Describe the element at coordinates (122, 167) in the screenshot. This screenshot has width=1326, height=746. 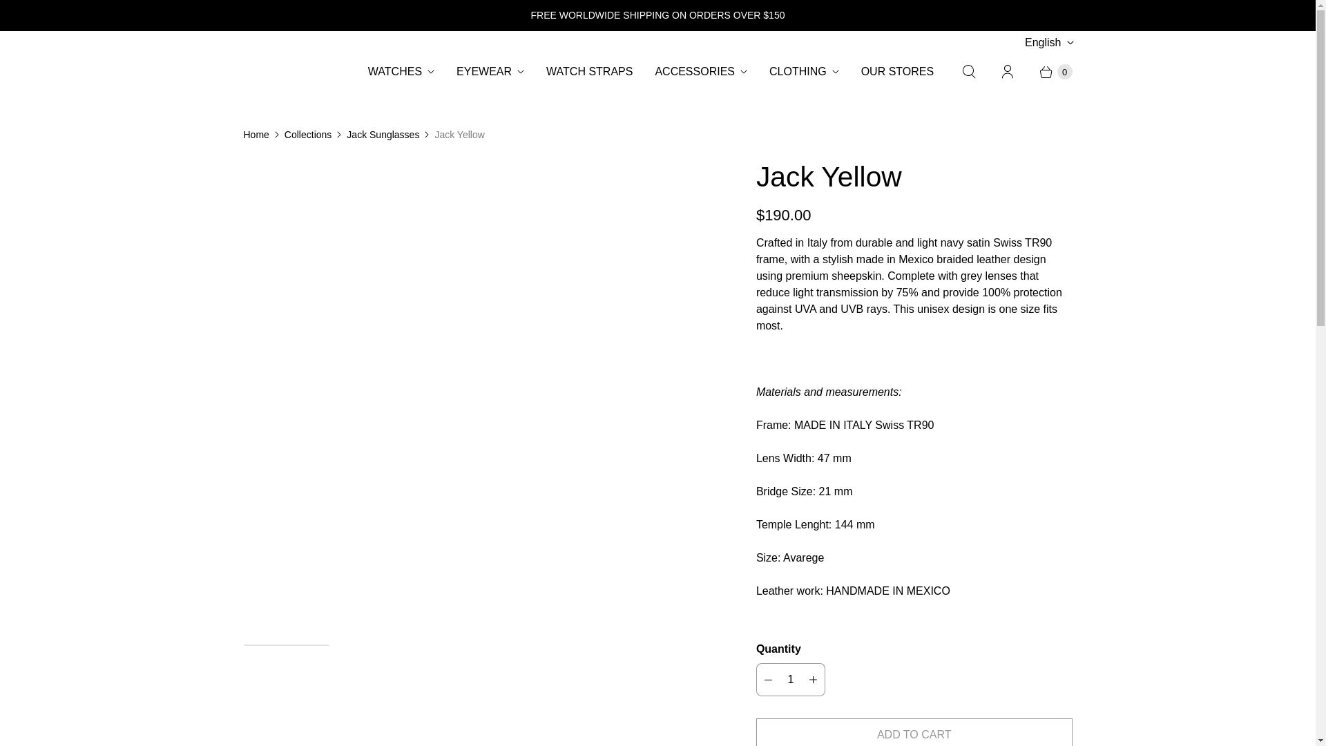
I see `Jack Yellow` at that location.